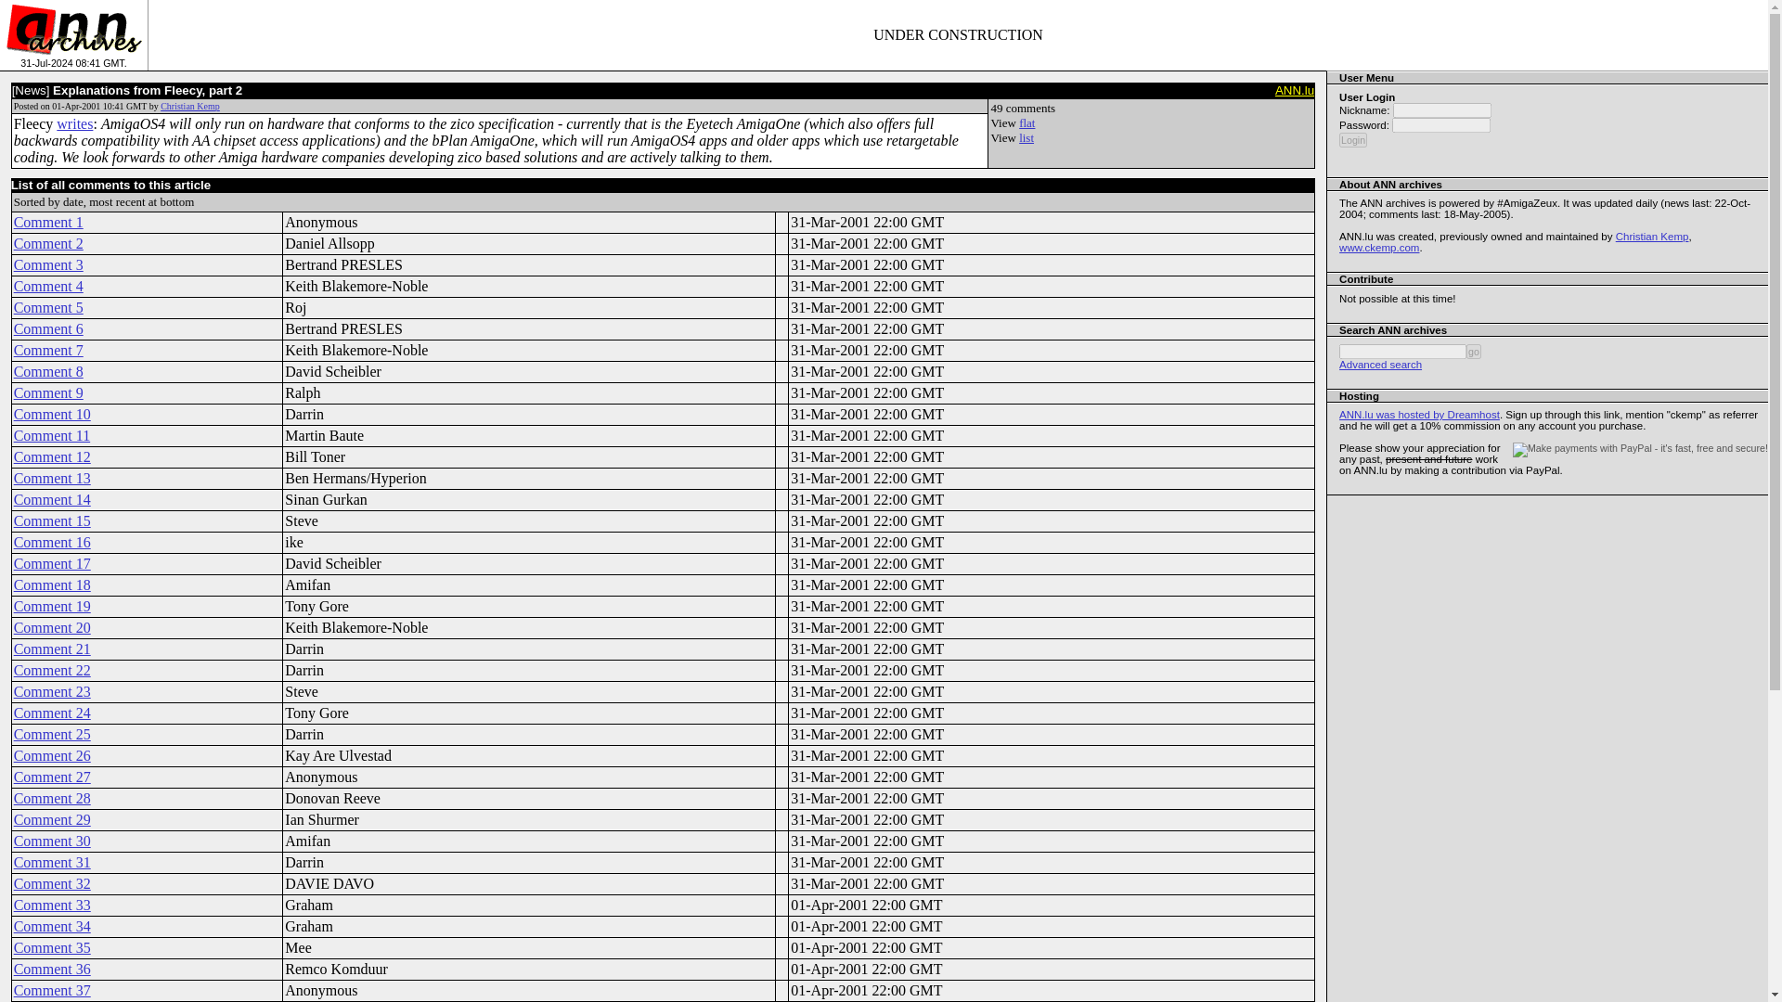 Image resolution: width=1782 pixels, height=1002 pixels. Describe the element at coordinates (1295, 89) in the screenshot. I see `ANN.lu` at that location.